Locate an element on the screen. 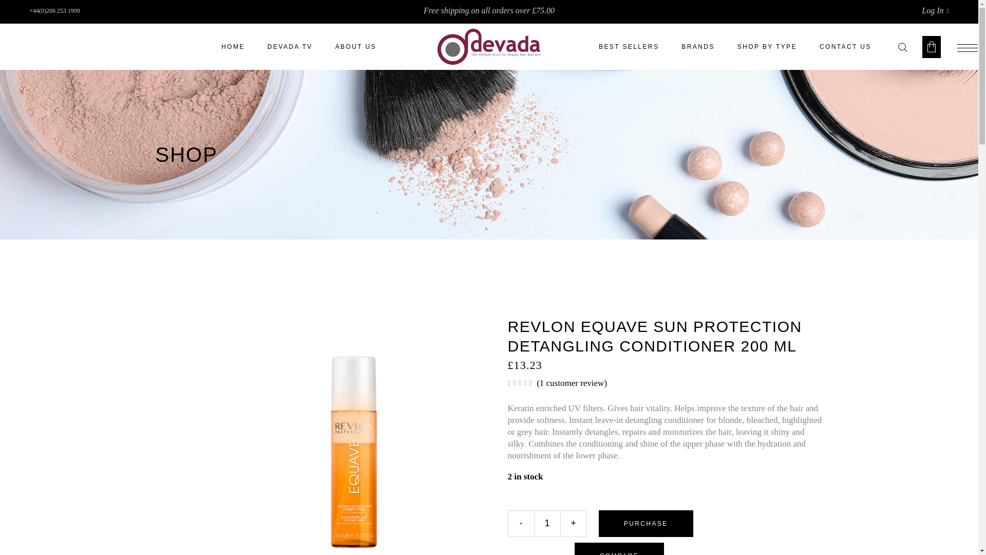 This screenshot has width=986, height=555. 1 is located at coordinates (547, 523).